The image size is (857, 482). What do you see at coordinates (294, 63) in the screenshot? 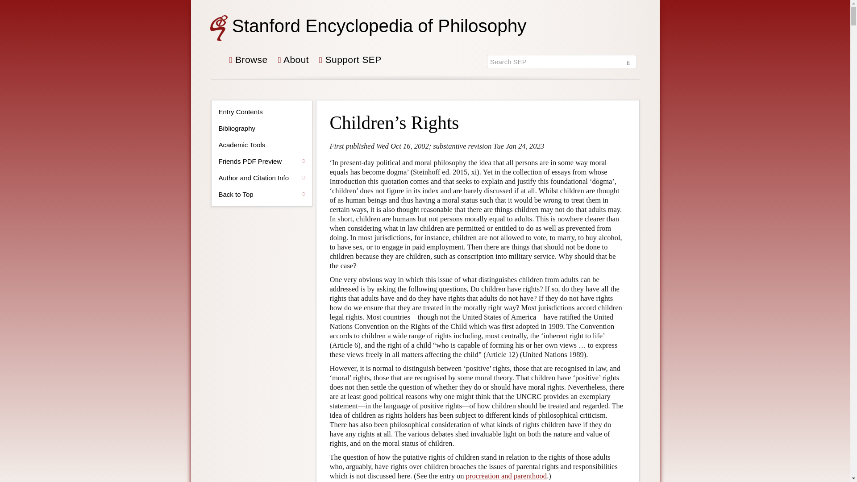
I see `About` at bounding box center [294, 63].